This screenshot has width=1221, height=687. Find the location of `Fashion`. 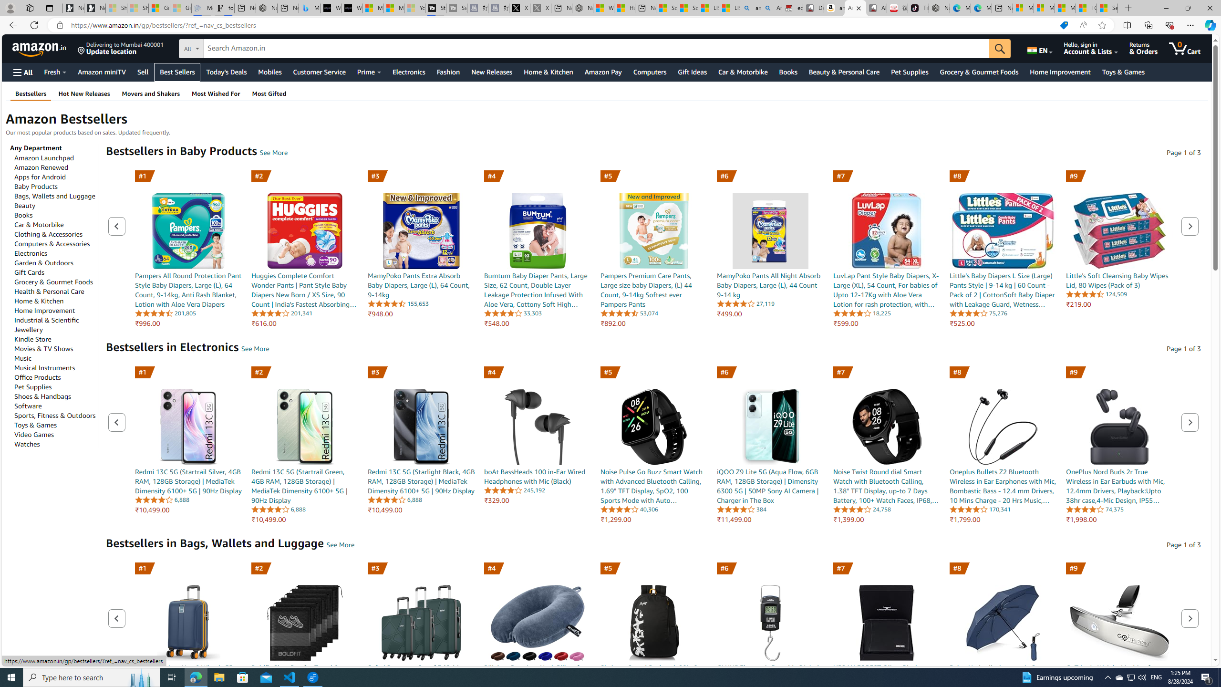

Fashion is located at coordinates (448, 72).